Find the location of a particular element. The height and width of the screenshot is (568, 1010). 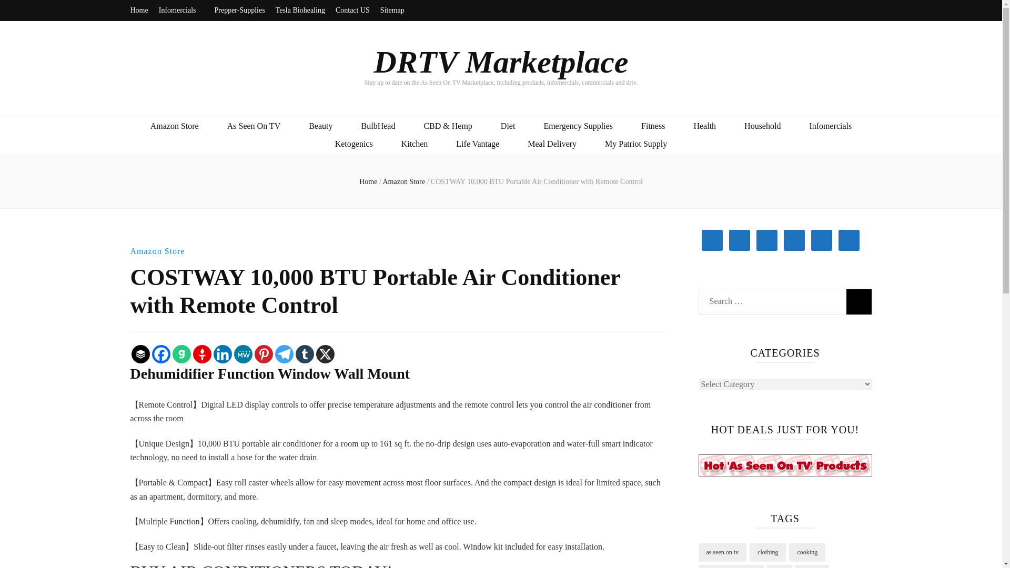

Gab is located at coordinates (181, 354).